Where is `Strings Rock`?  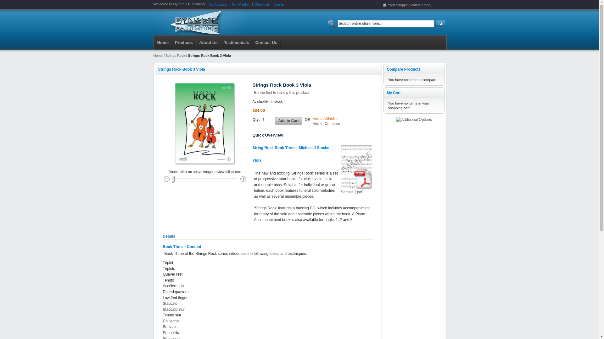 Strings Rock is located at coordinates (175, 56).